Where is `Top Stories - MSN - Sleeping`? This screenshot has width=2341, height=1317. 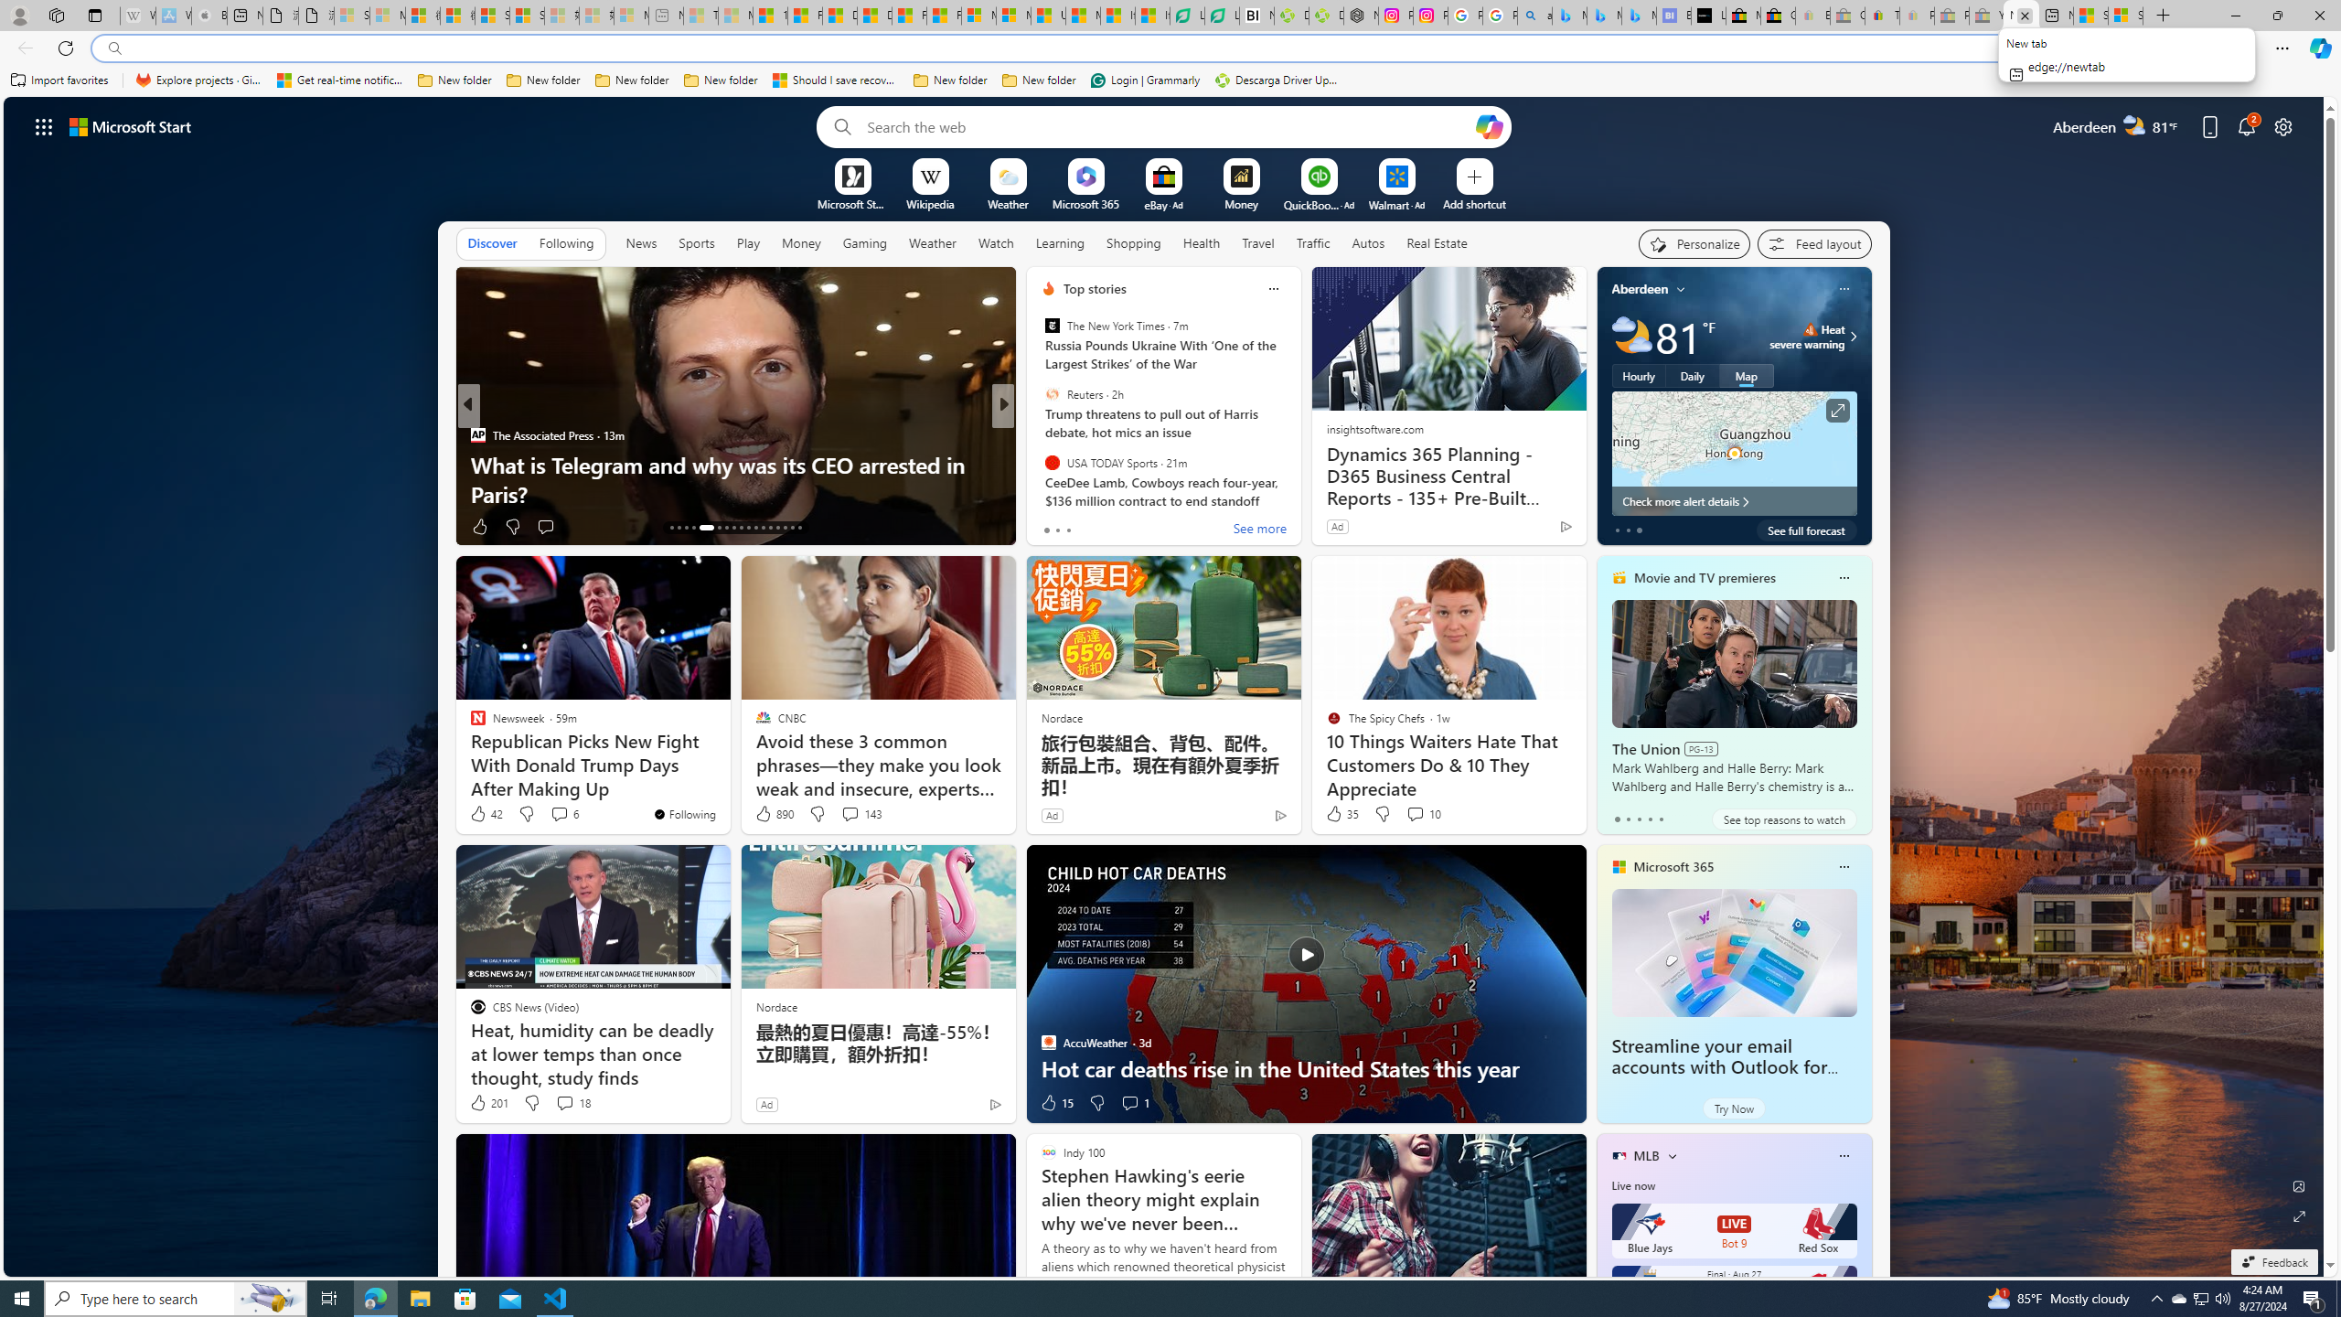
Top Stories - MSN - Sleeping is located at coordinates (700, 16).